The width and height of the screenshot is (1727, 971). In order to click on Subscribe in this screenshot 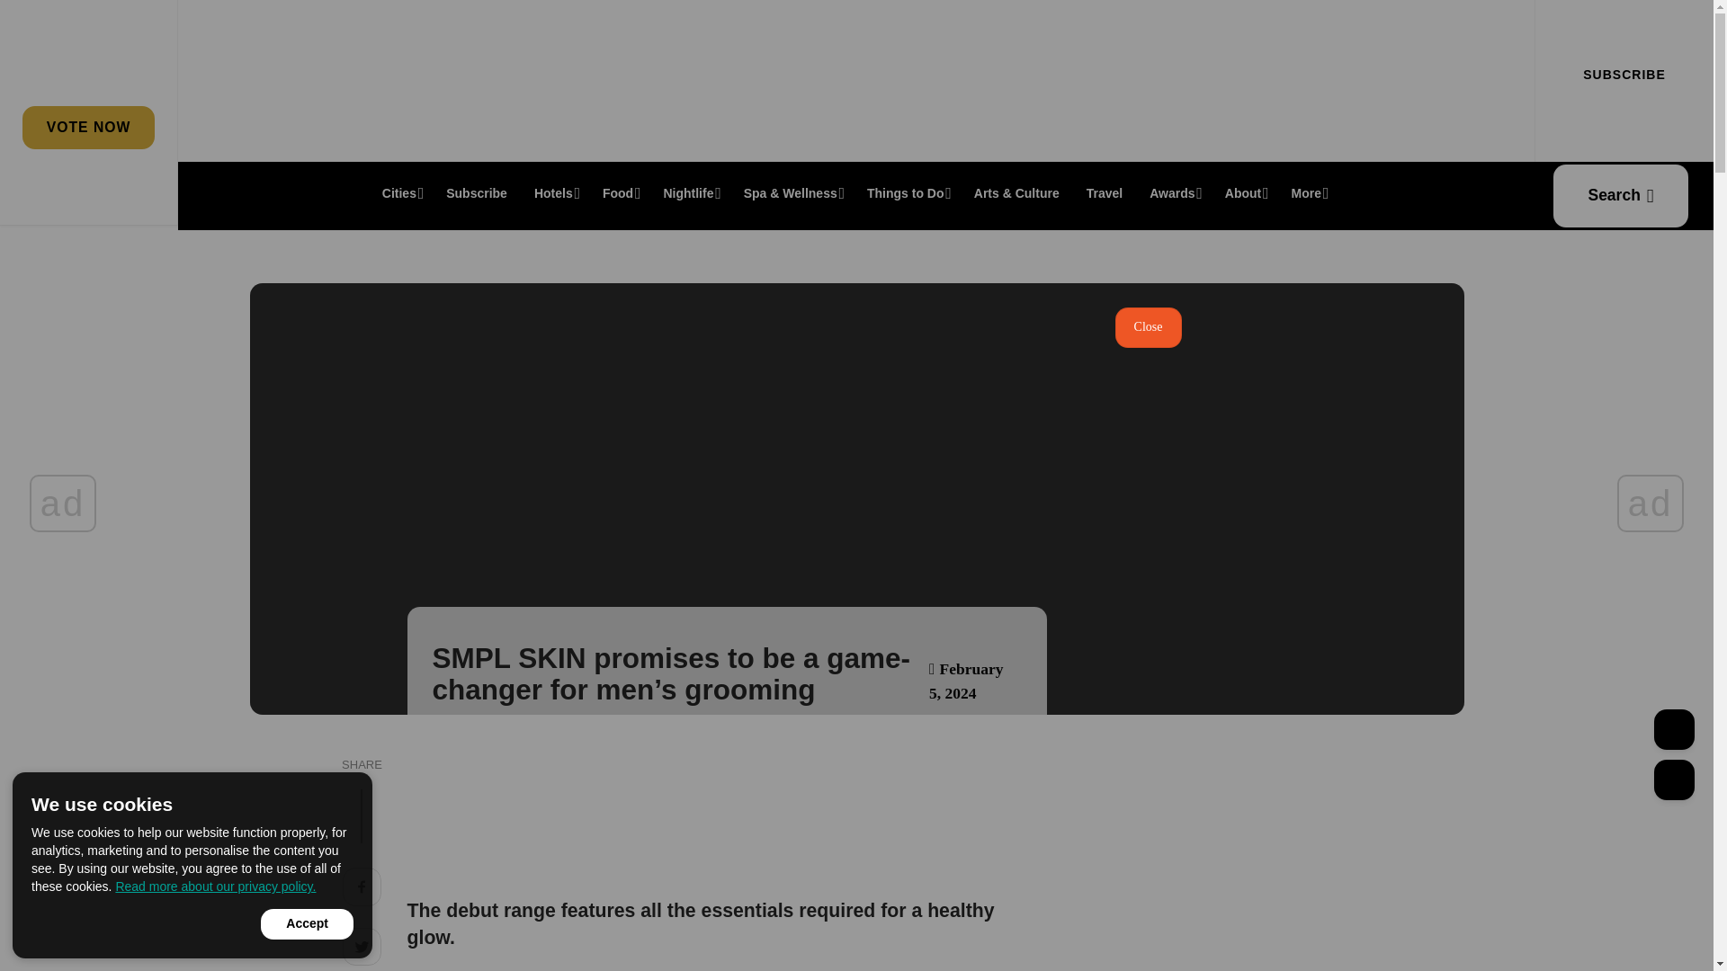, I will do `click(477, 192)`.